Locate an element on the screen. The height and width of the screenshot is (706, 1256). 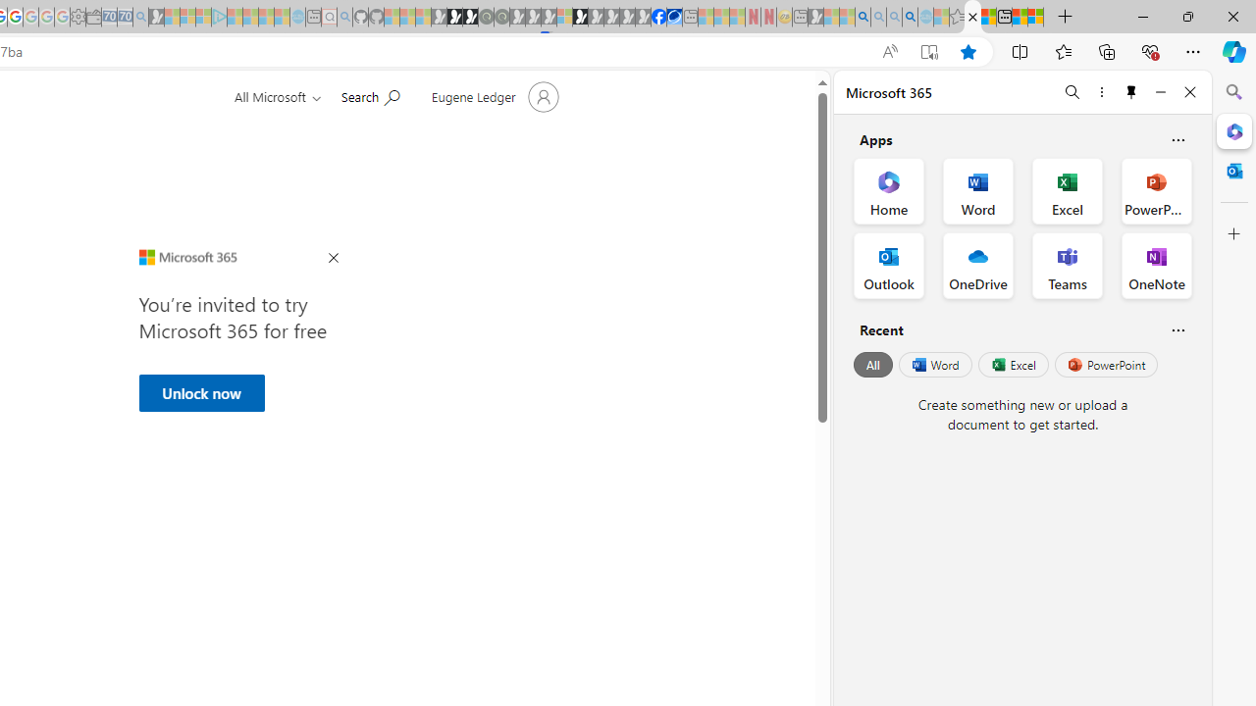
Wallet - Sleeping is located at coordinates (94, 18).